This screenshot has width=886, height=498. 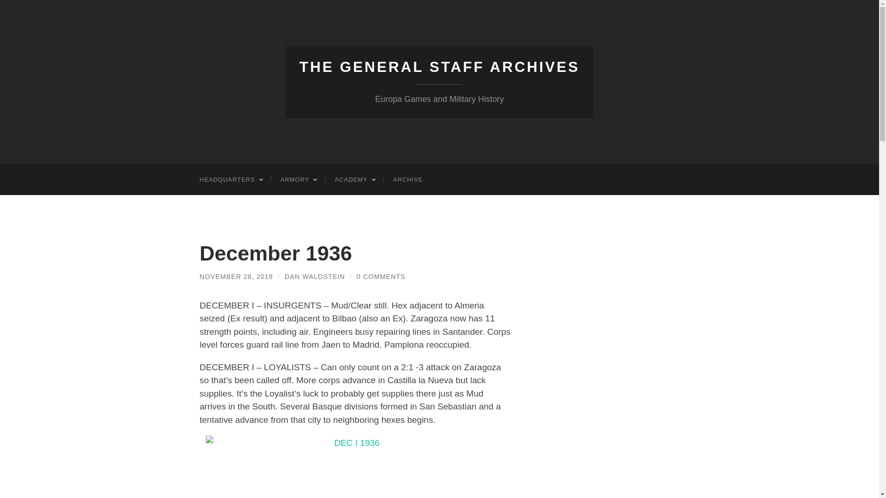 What do you see at coordinates (231, 180) in the screenshot?
I see `HEADQUARTERS` at bounding box center [231, 180].